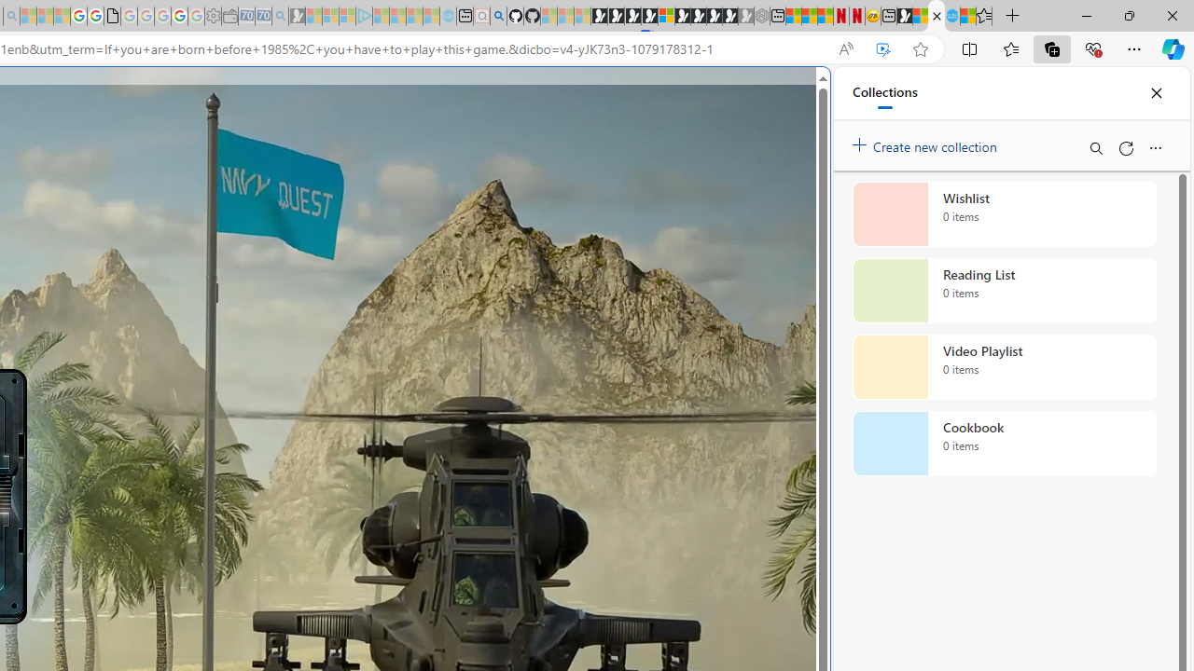  What do you see at coordinates (1155, 147) in the screenshot?
I see `More options menu` at bounding box center [1155, 147].